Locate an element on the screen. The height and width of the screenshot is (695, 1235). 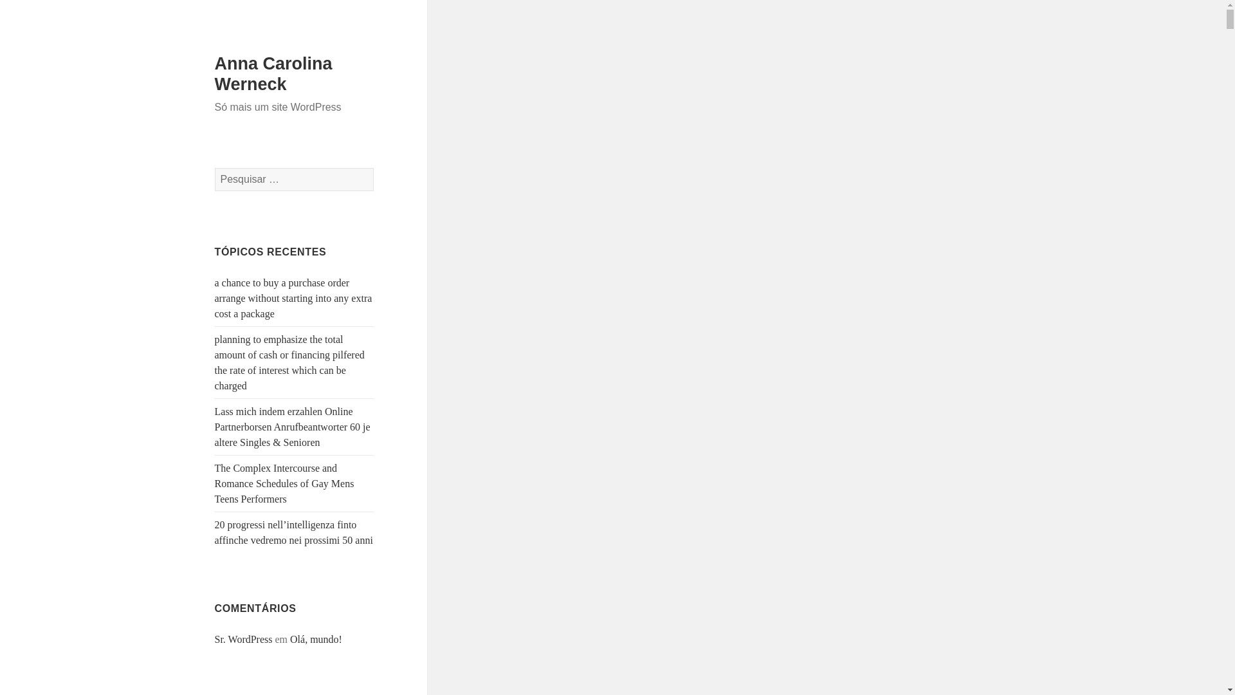
Sr. WordPress is located at coordinates (244, 639).